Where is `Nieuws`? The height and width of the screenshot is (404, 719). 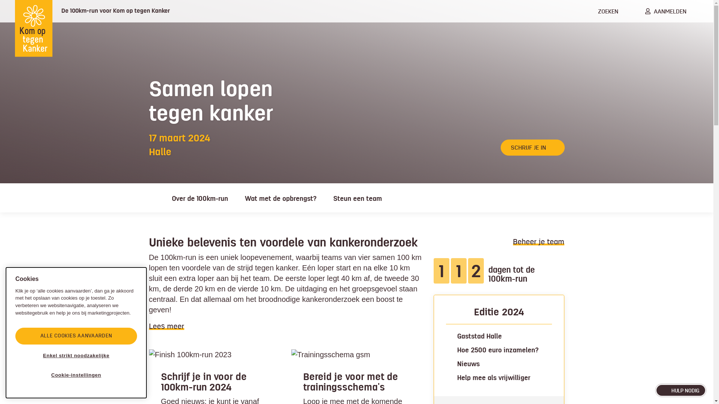 Nieuws is located at coordinates (468, 364).